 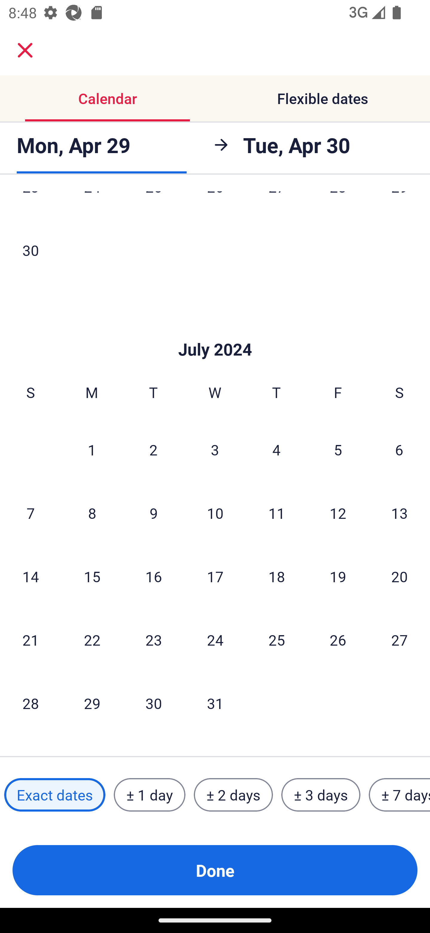 I want to click on Done, so click(x=215, y=870).